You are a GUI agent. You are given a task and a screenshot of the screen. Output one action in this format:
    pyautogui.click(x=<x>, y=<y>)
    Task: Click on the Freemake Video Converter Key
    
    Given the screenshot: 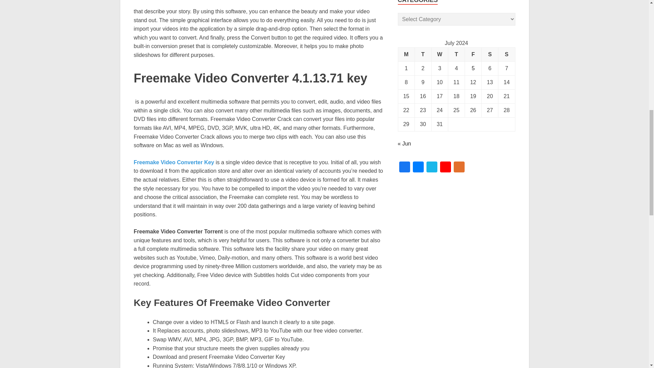 What is the action you would take?
    pyautogui.click(x=173, y=162)
    